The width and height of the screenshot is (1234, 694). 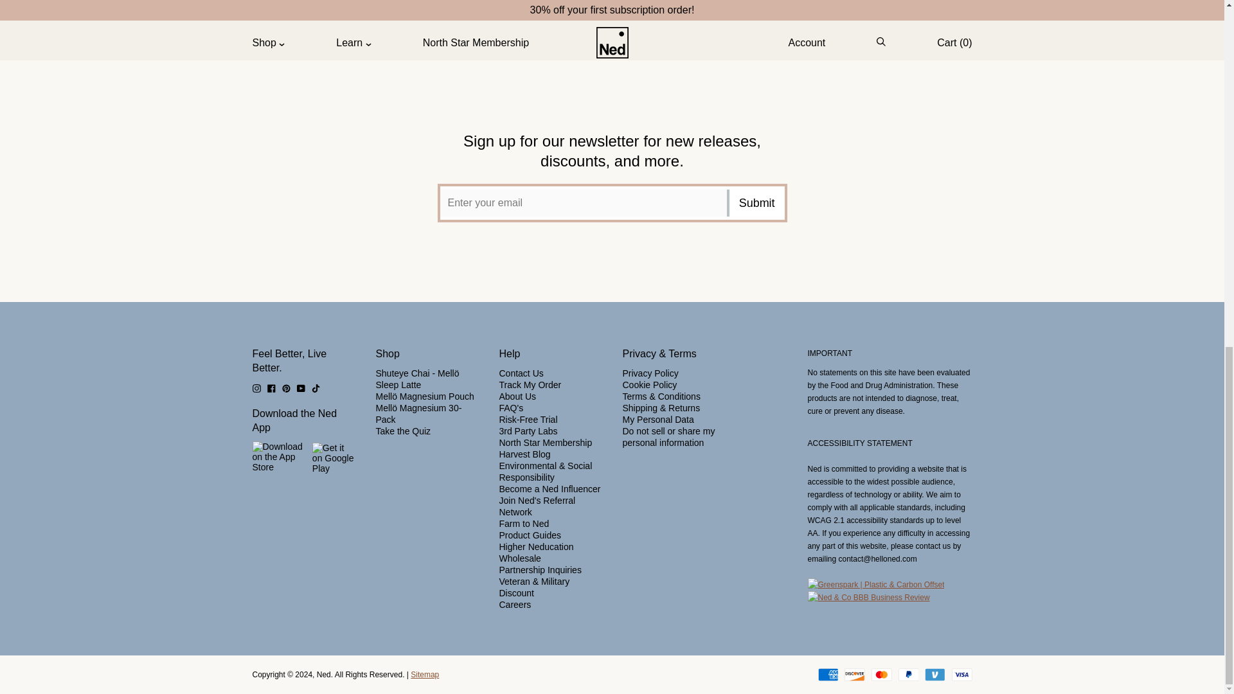 What do you see at coordinates (961, 675) in the screenshot?
I see `Visa` at bounding box center [961, 675].